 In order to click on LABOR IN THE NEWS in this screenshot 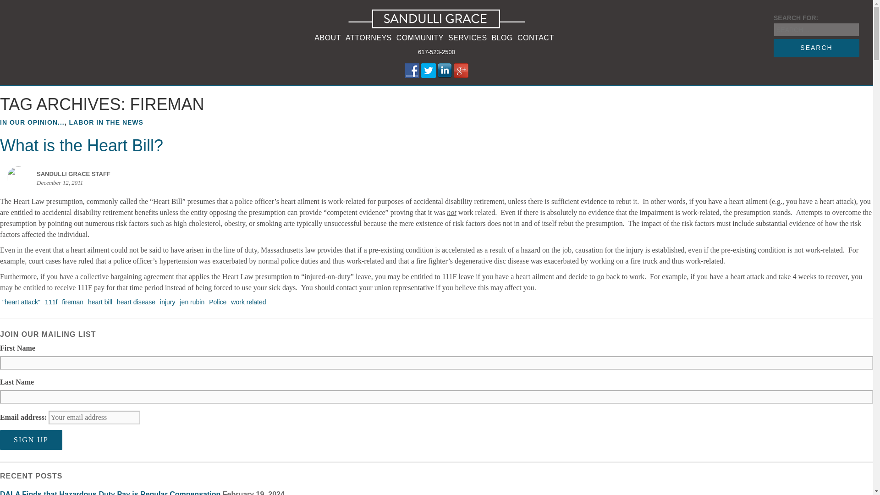, I will do `click(105, 122)`.